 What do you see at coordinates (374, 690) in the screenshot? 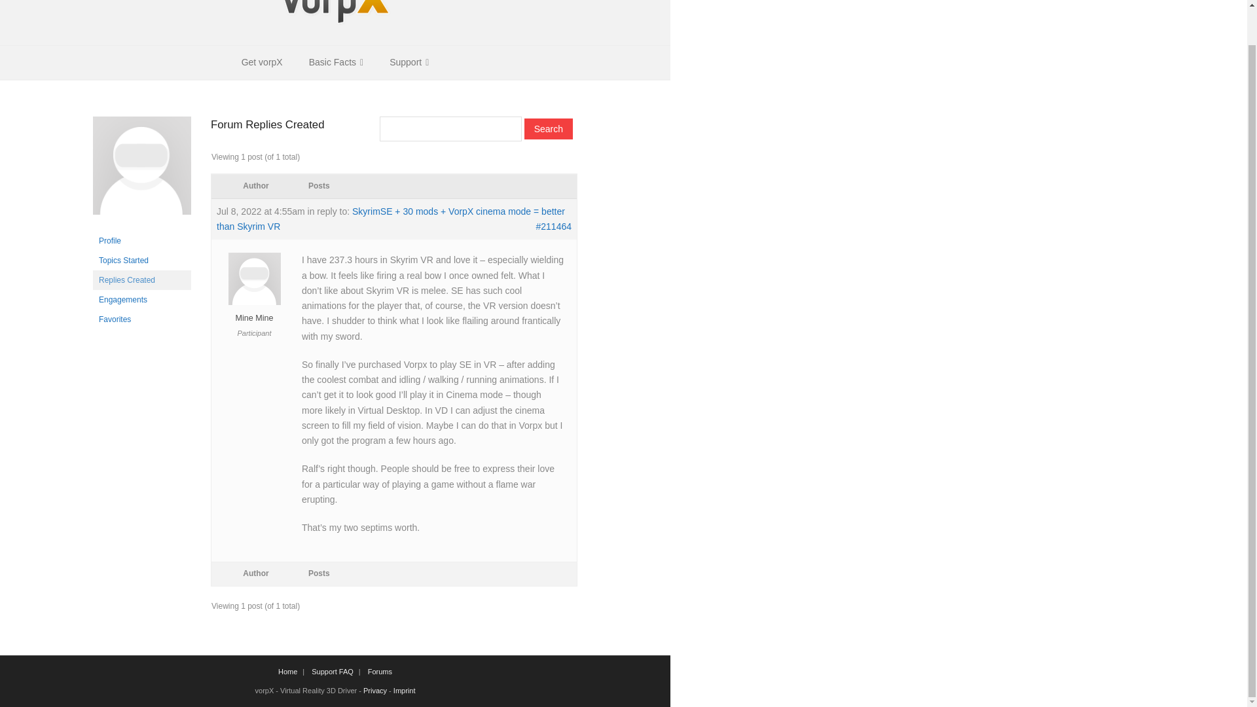
I see `Privacy` at bounding box center [374, 690].